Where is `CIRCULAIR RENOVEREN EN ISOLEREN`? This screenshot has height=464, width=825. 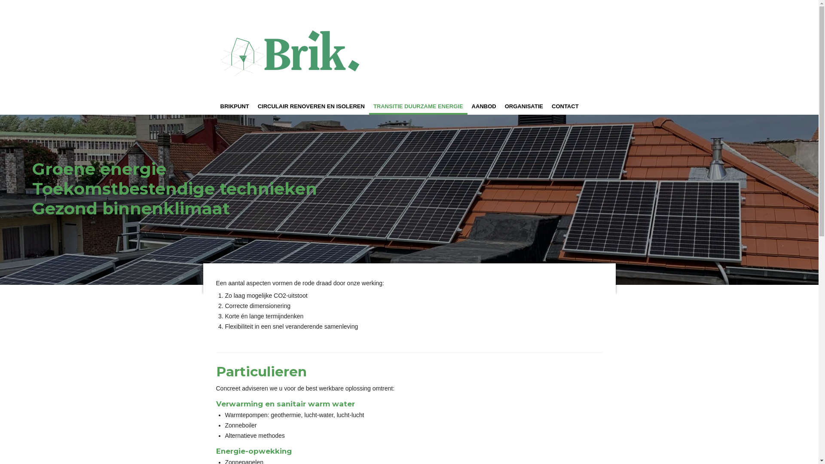 CIRCULAIR RENOVEREN EN ISOLEREN is located at coordinates (311, 107).